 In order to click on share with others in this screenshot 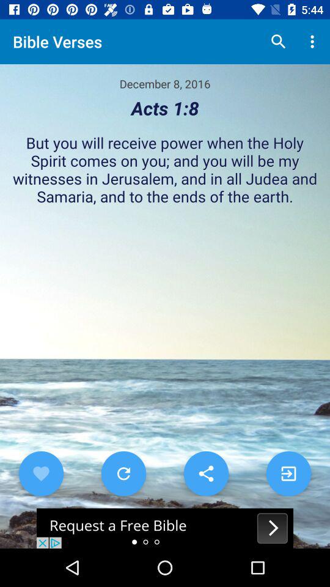, I will do `click(206, 473)`.